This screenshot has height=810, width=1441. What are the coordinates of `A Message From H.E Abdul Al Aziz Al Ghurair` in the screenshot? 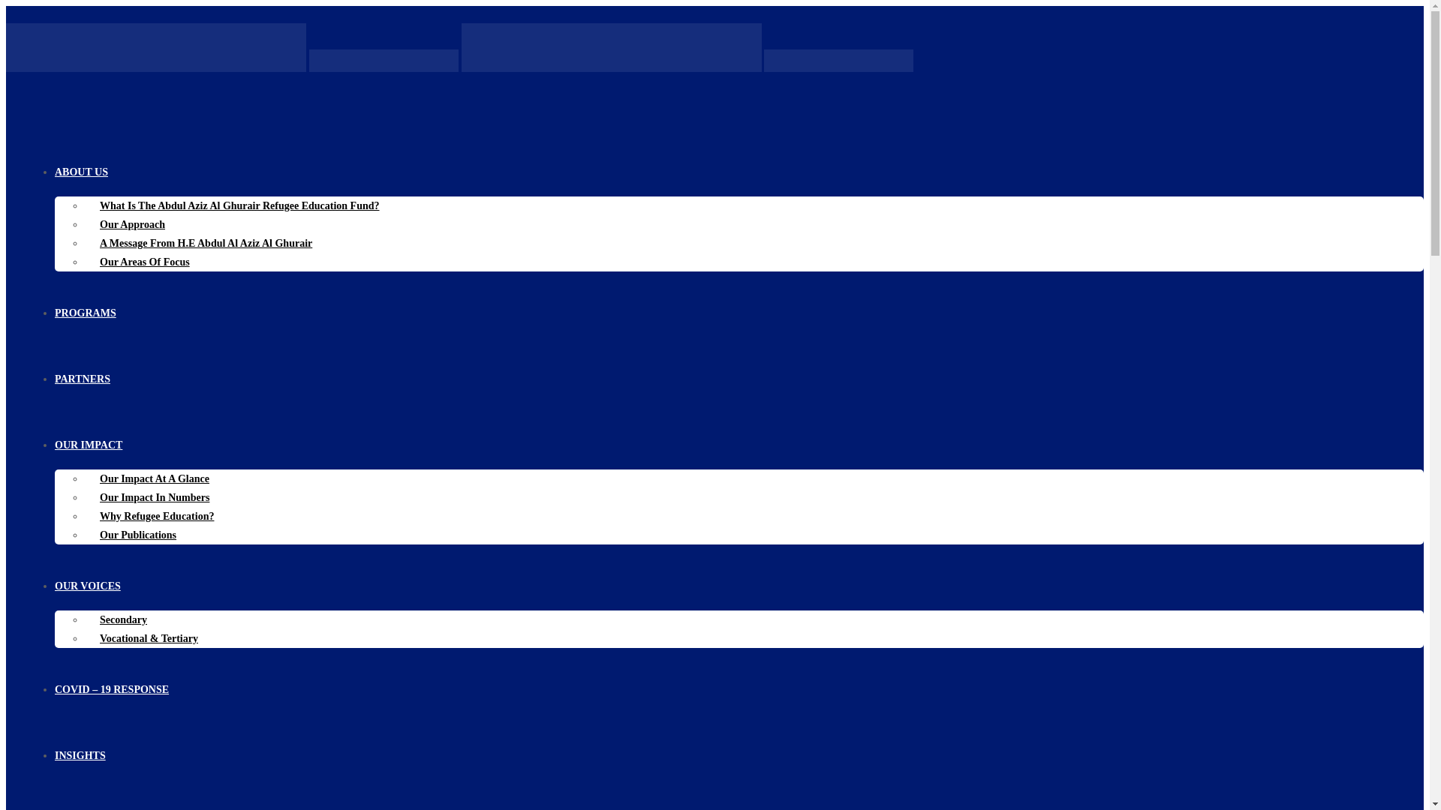 It's located at (206, 243).